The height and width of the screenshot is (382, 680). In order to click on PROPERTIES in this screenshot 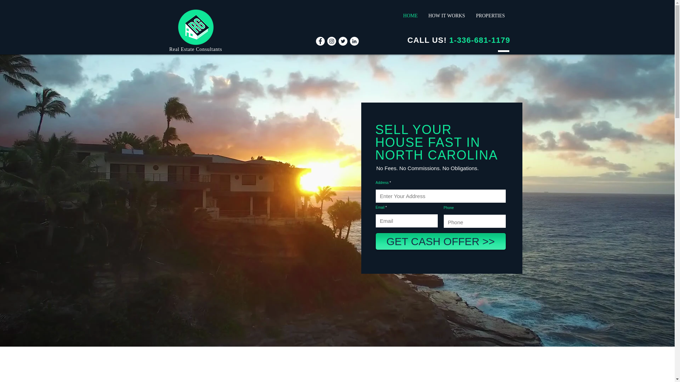, I will do `click(490, 16)`.